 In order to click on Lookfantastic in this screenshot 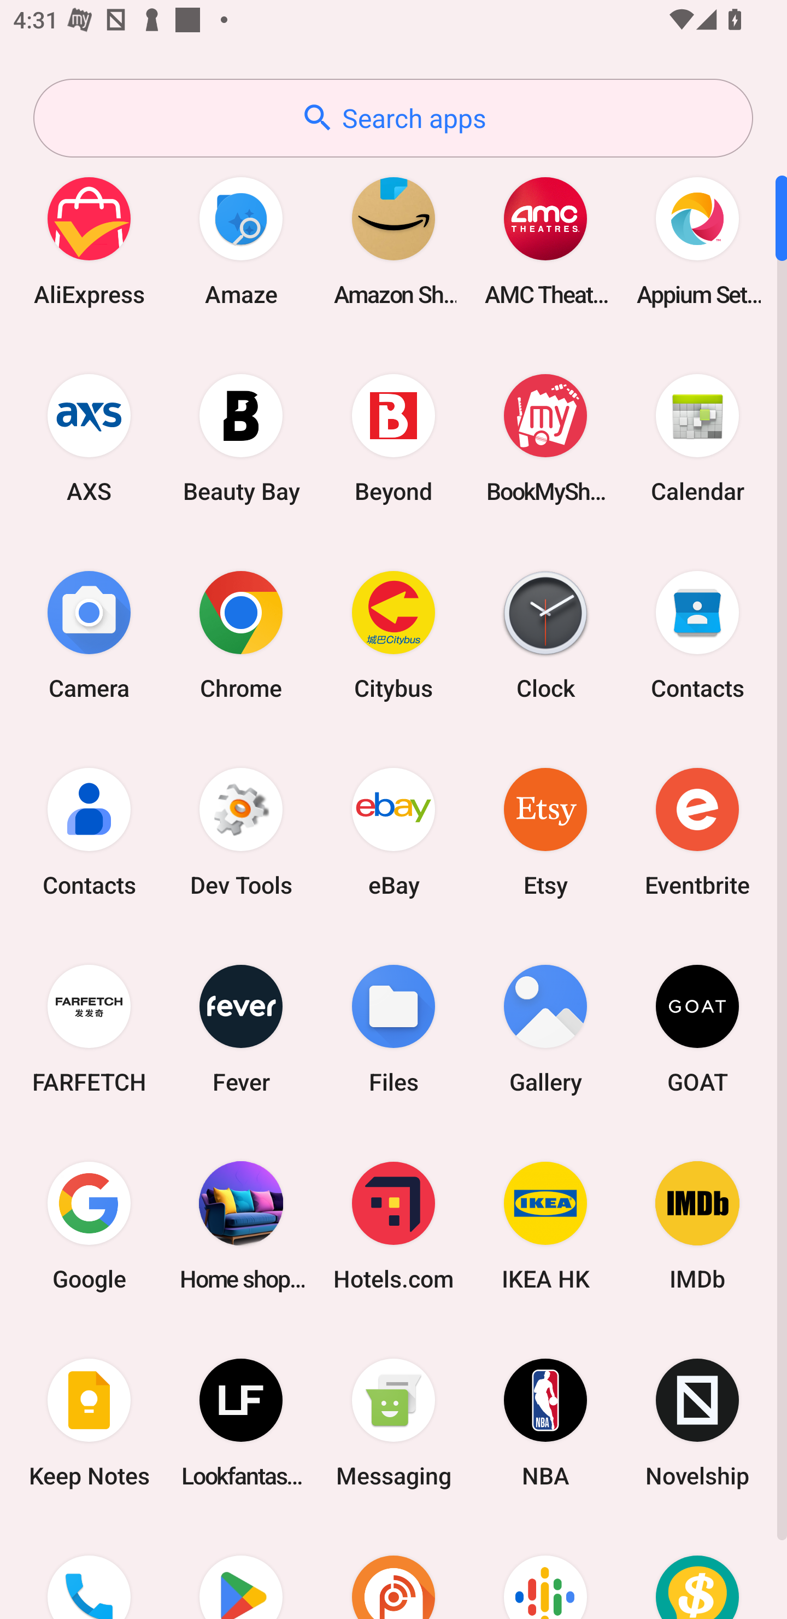, I will do `click(241, 1423)`.